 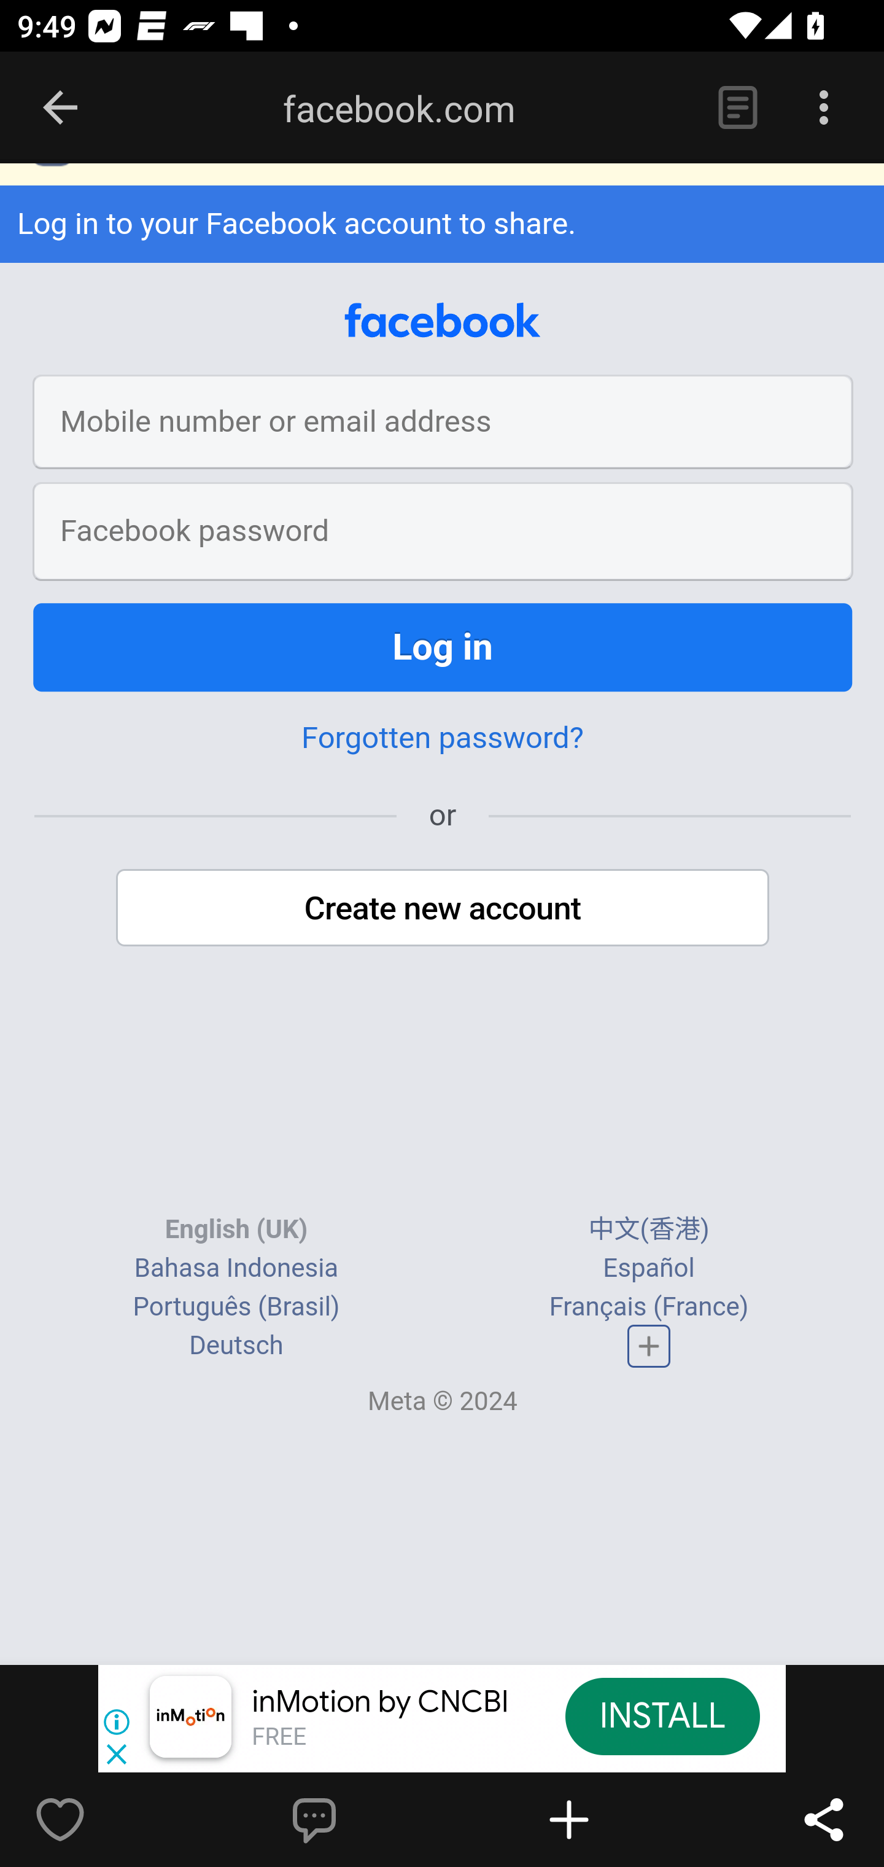 I want to click on Share, so click(x=824, y=1819).